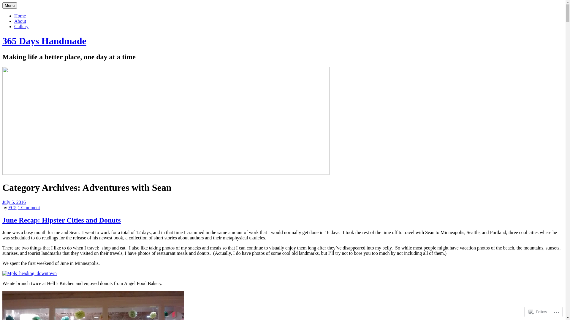  I want to click on July 5, 2016, so click(14, 202).